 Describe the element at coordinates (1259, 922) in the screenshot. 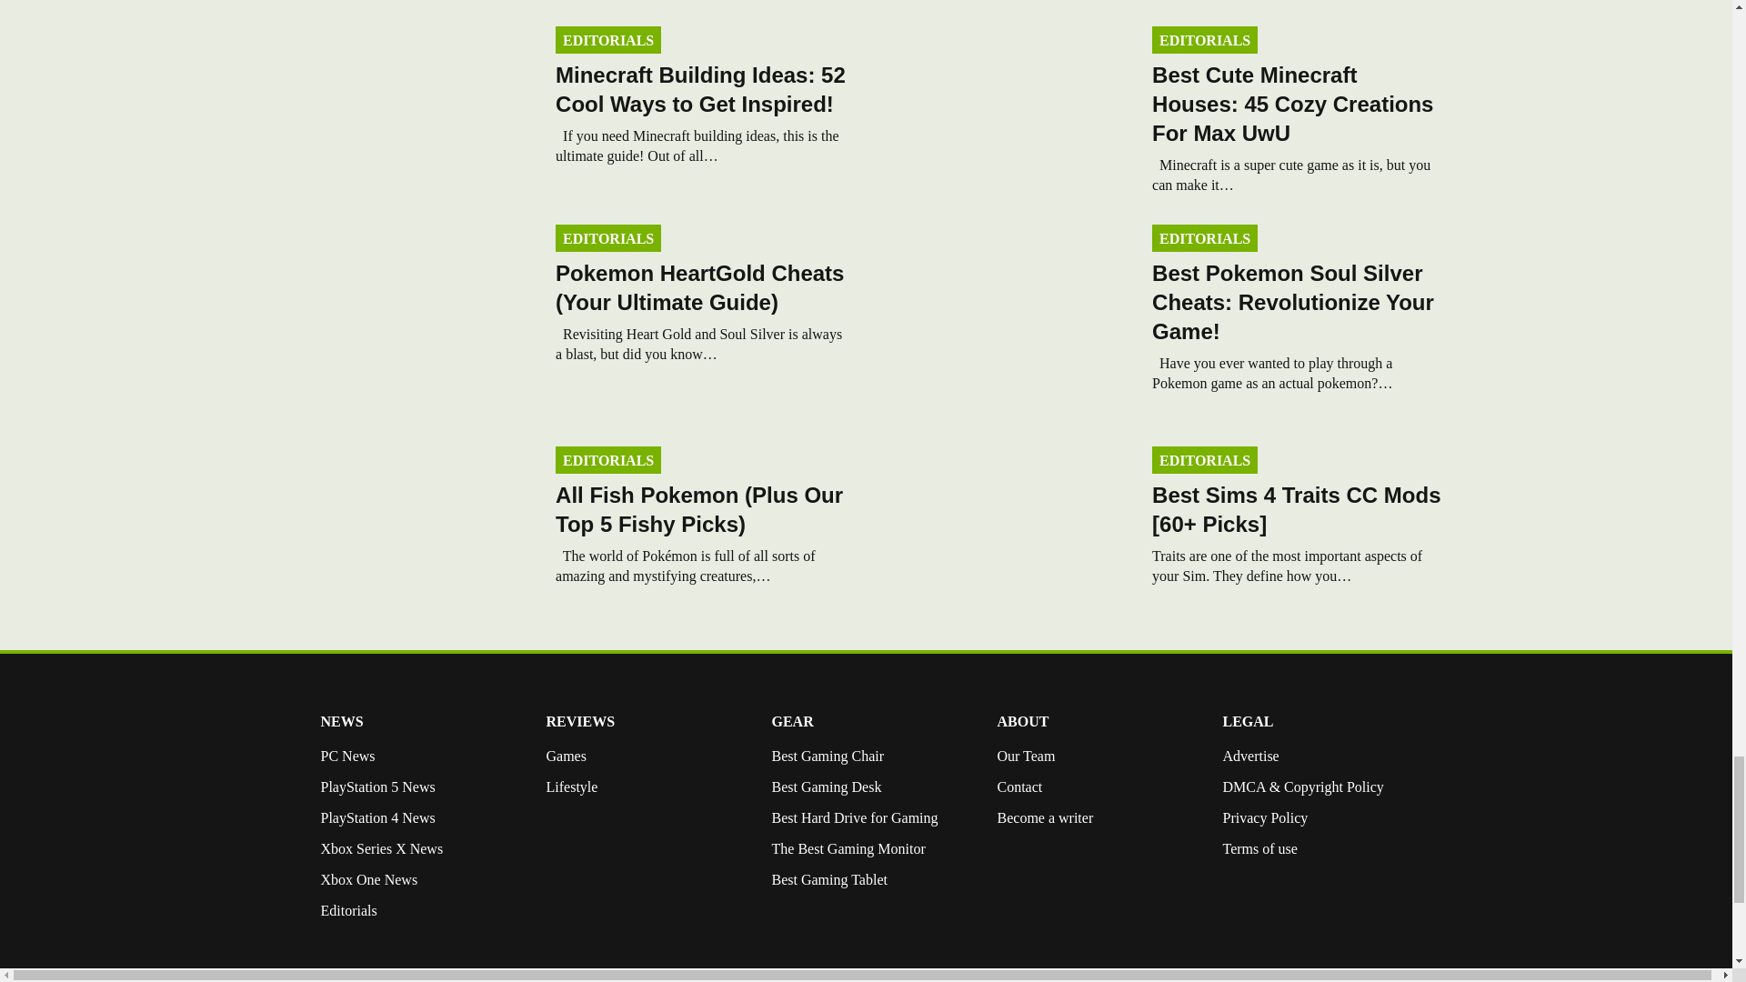

I see `DMCA.com Protection Program` at that location.